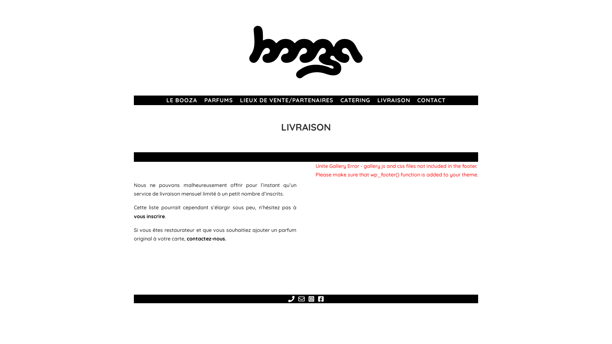 The width and height of the screenshot is (612, 344). Describe the element at coordinates (306, 52) in the screenshot. I see `Logo-Booza-70pct` at that location.